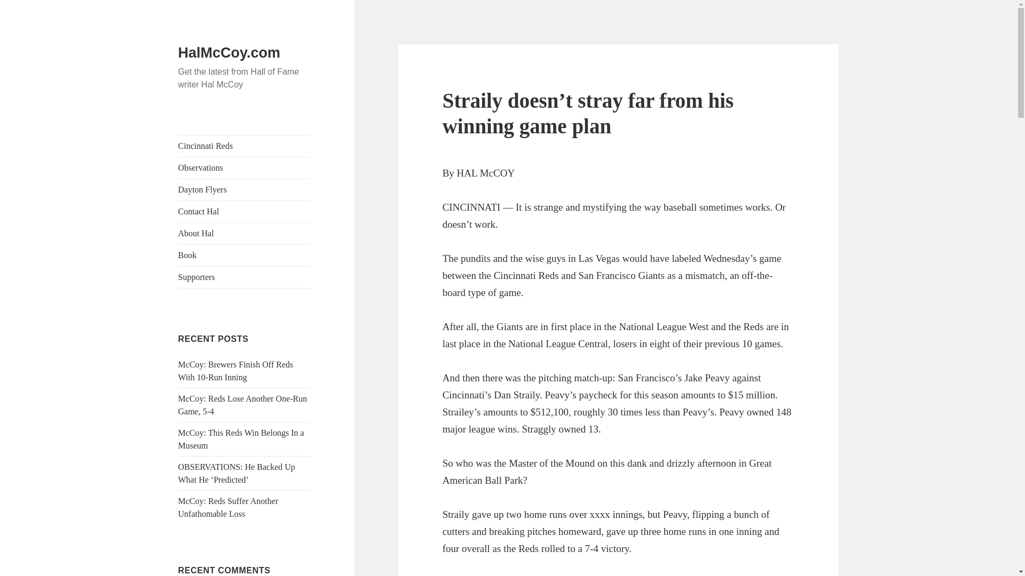 The width and height of the screenshot is (1025, 576). Describe the element at coordinates (236, 371) in the screenshot. I see `McCoy: Brewers Finish Off Reds With 10-Run Inning` at that location.